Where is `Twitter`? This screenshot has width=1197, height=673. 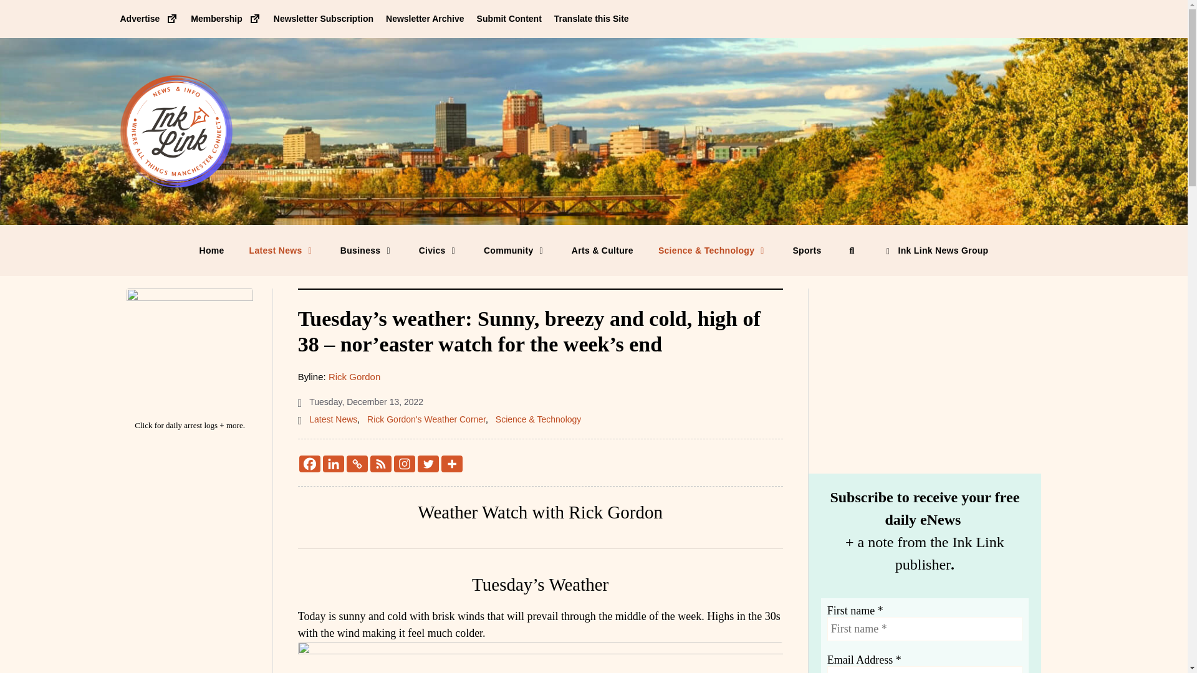 Twitter is located at coordinates (428, 464).